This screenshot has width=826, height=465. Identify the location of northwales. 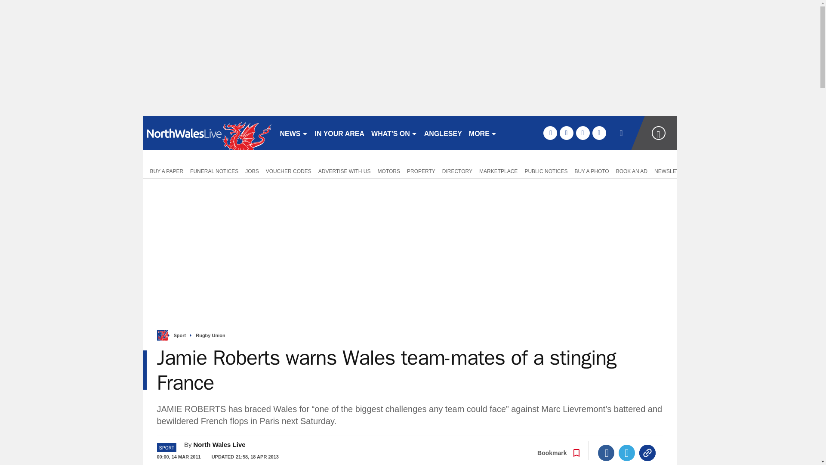
(207, 133).